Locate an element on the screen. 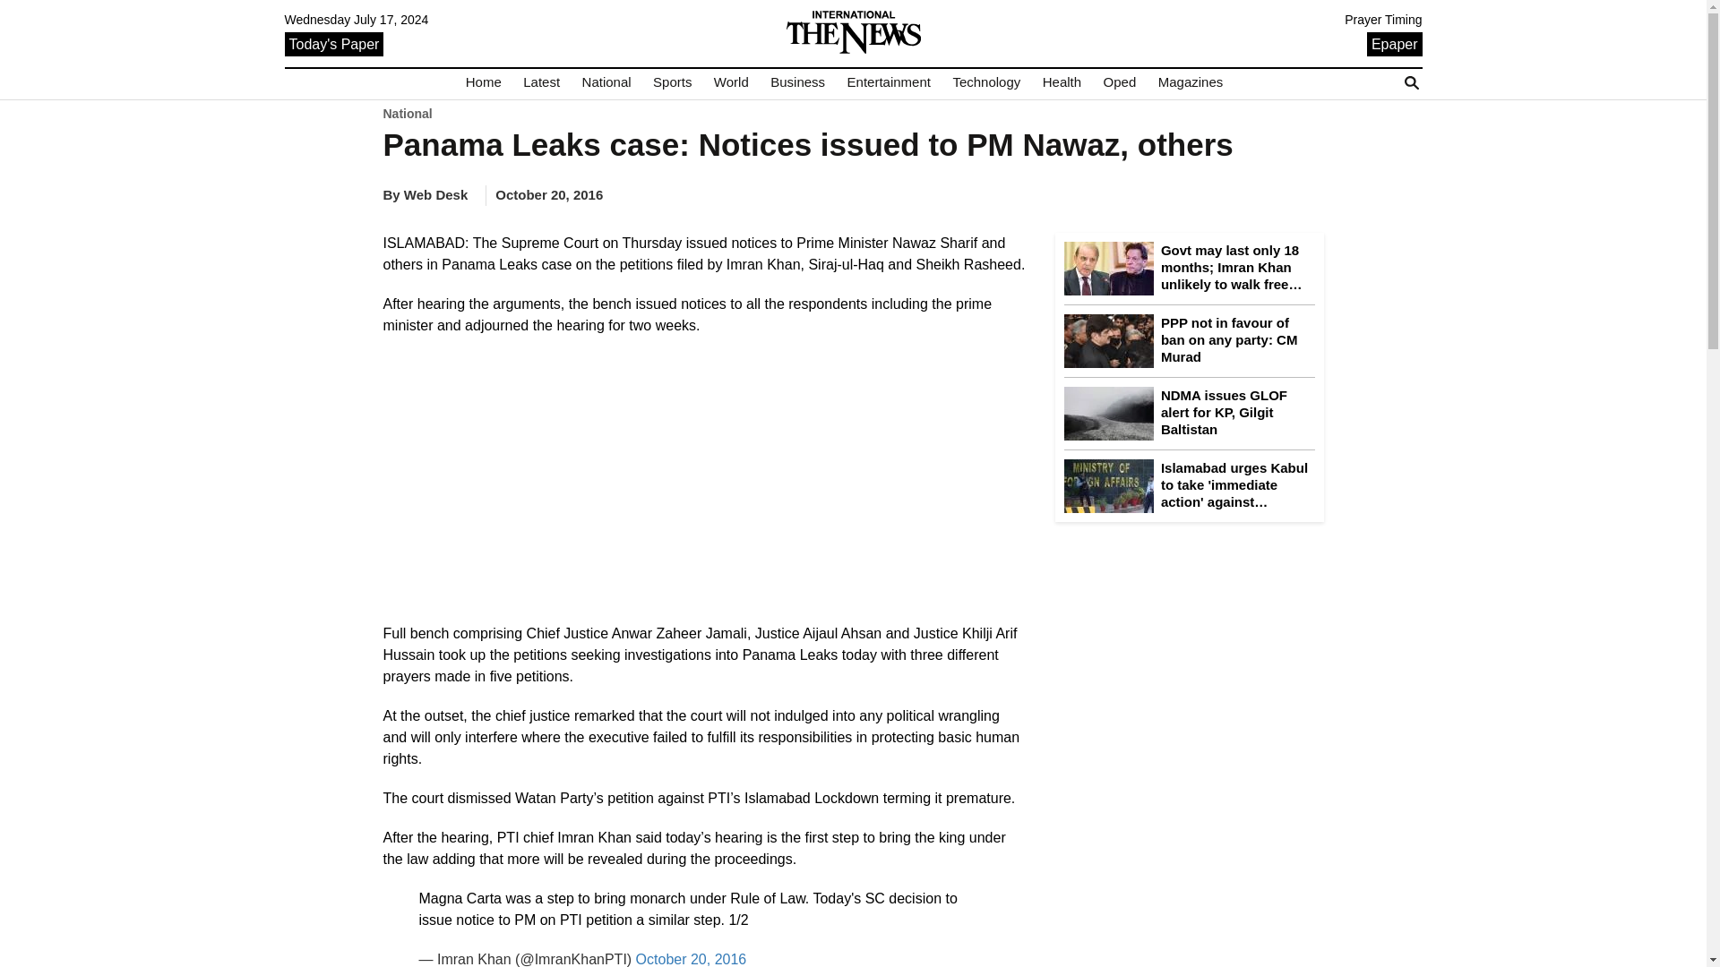 The width and height of the screenshot is (1720, 967). Home is located at coordinates (484, 82).